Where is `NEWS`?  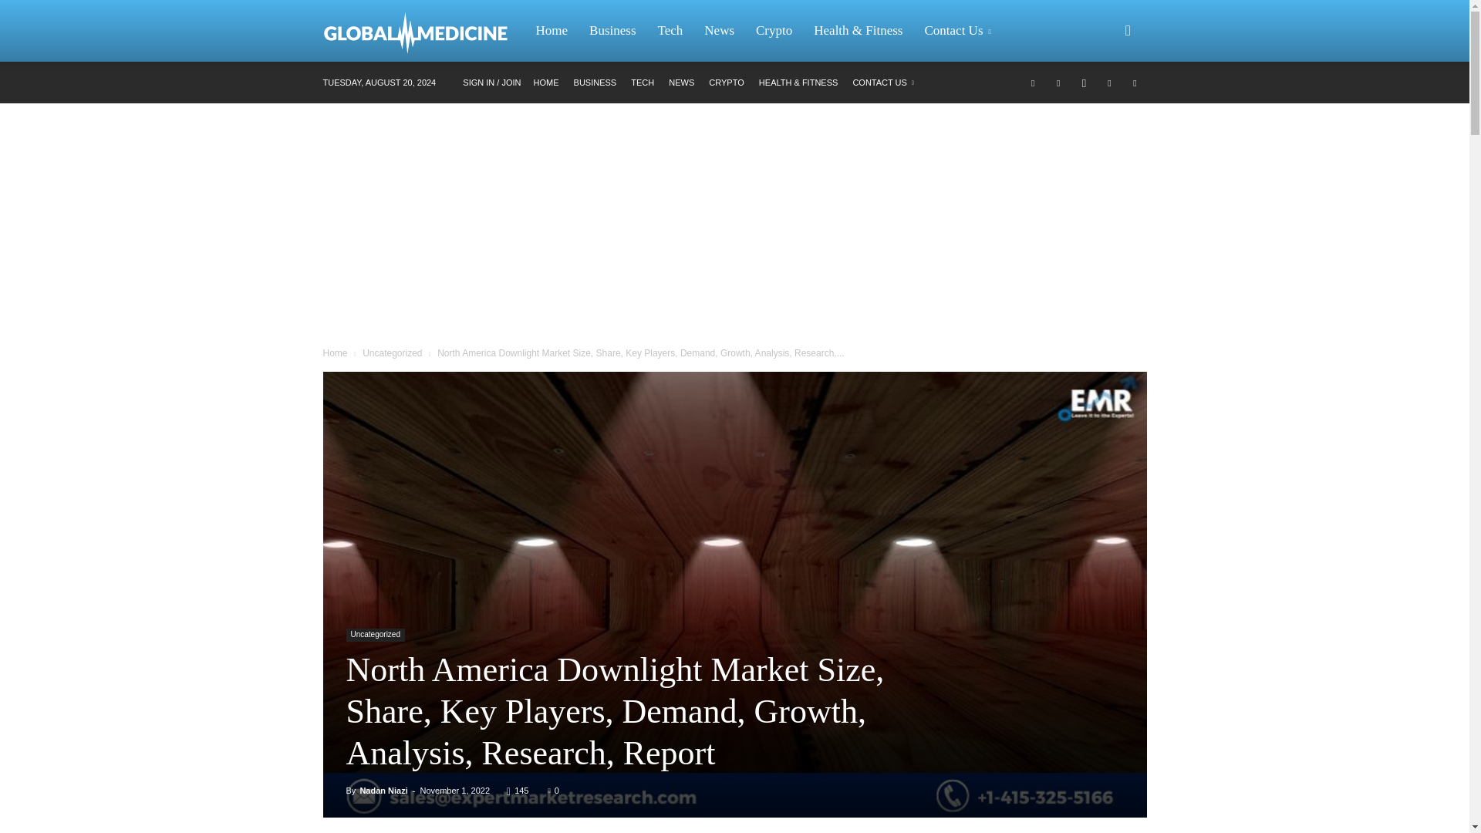
NEWS is located at coordinates (682, 83).